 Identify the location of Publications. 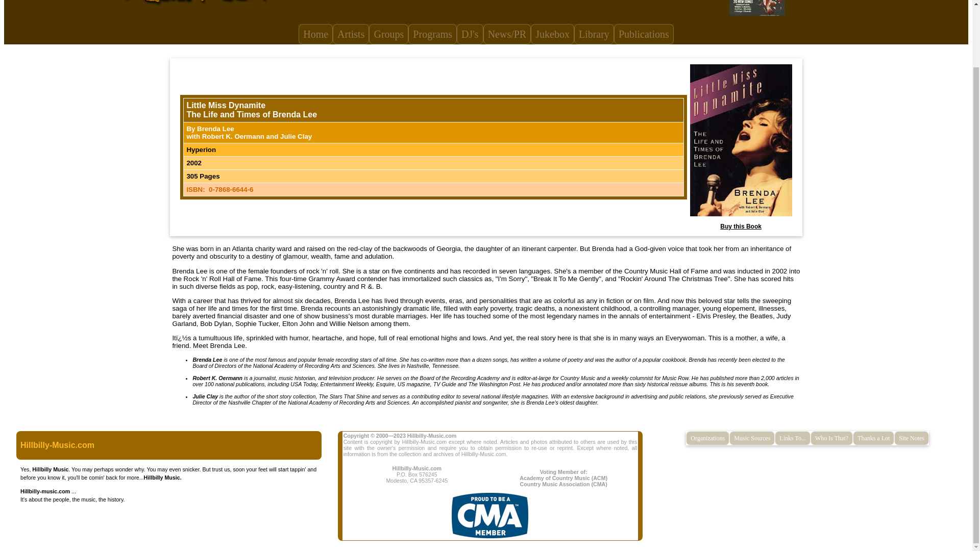
(644, 34).